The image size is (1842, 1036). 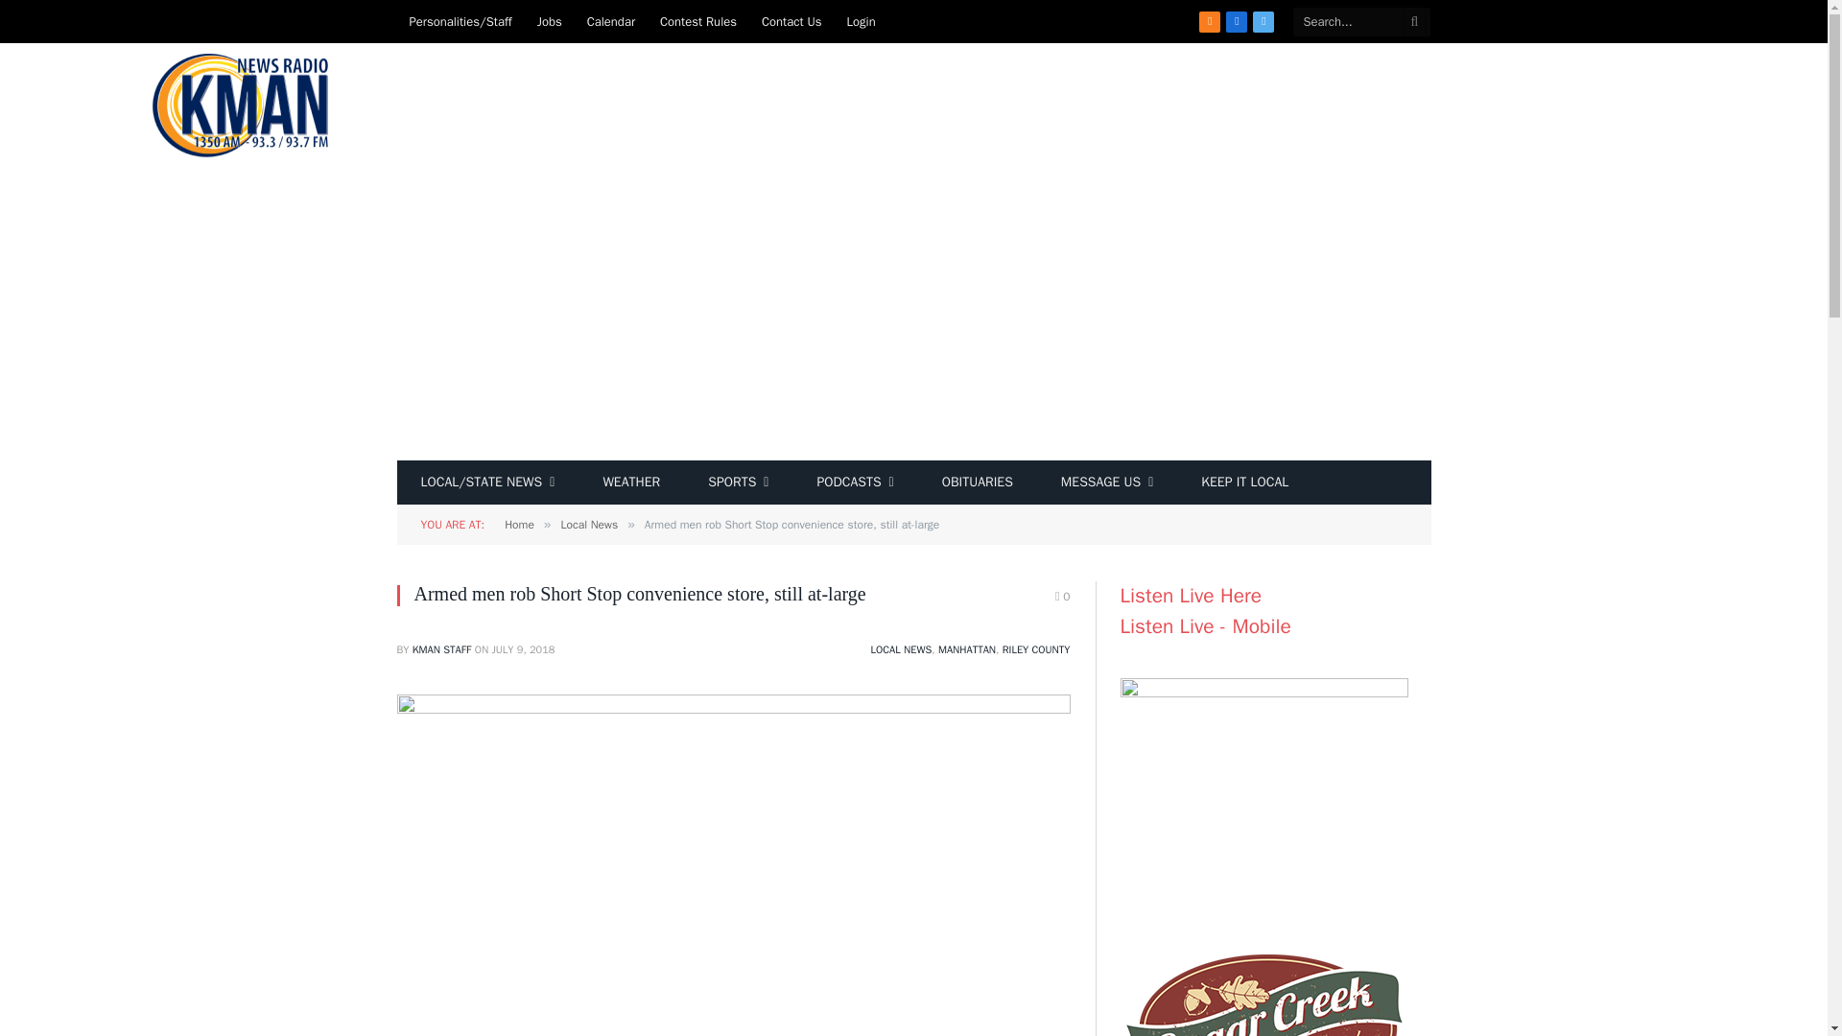 I want to click on Armed men rob Short Stop convenience store, still at-large, so click(x=733, y=710).